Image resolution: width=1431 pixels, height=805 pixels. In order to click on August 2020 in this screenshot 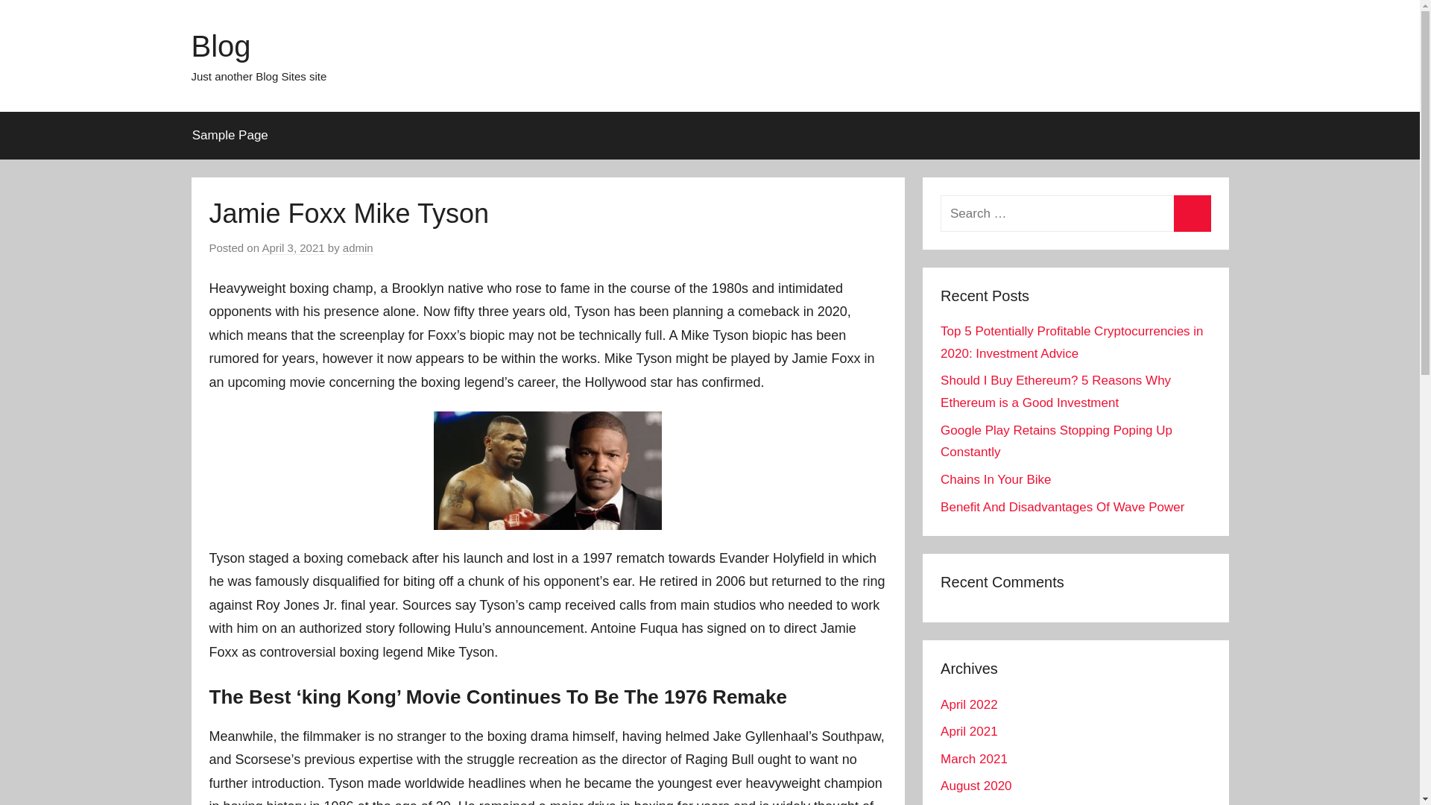, I will do `click(976, 786)`.